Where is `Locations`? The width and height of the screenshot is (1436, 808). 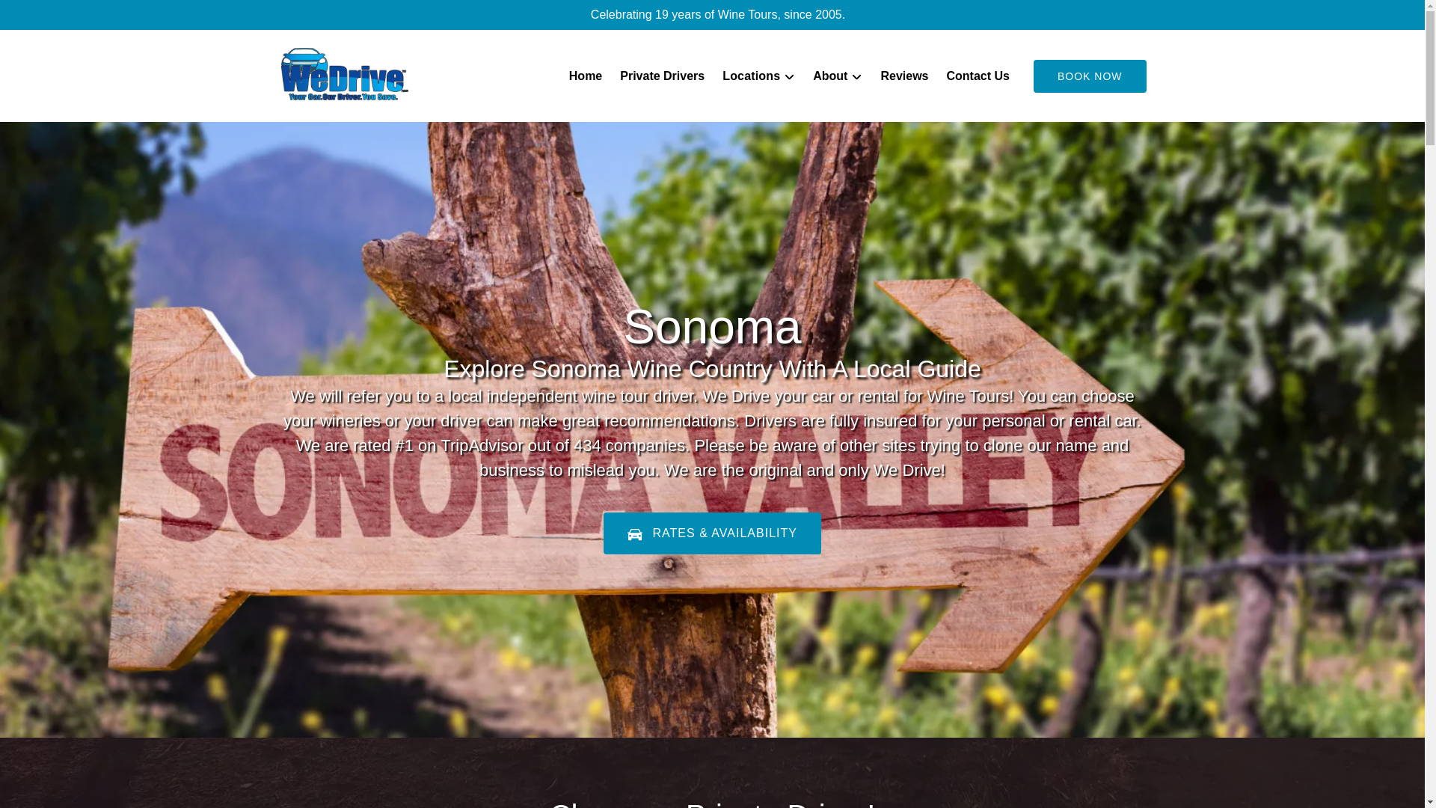
Locations is located at coordinates (758, 76).